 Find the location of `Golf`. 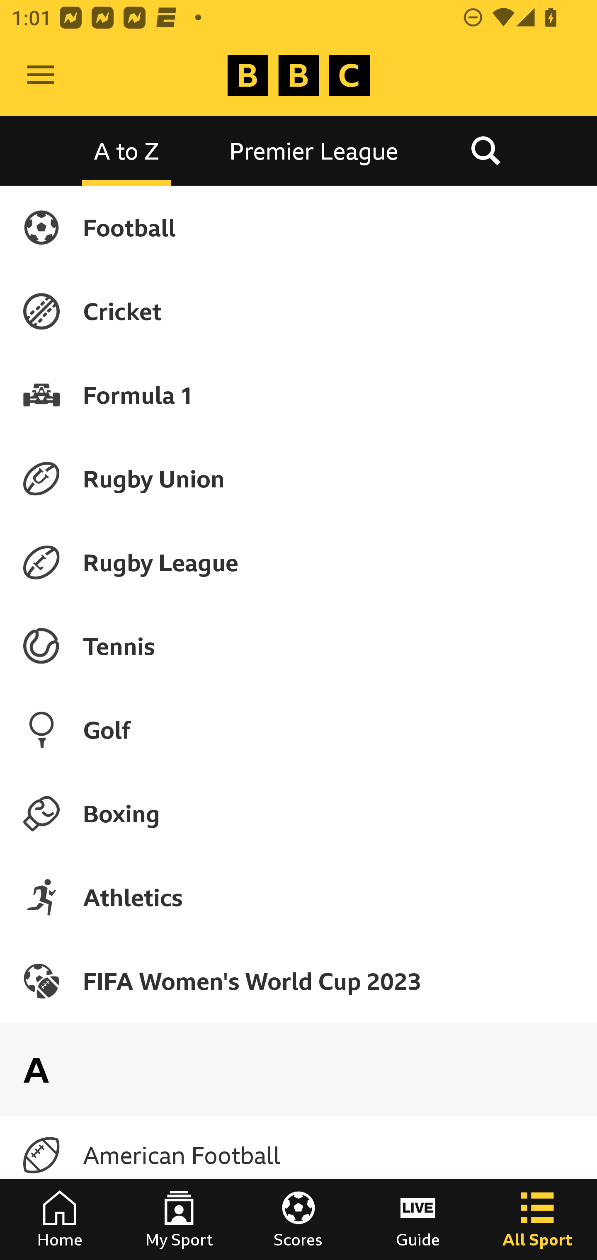

Golf is located at coordinates (298, 729).